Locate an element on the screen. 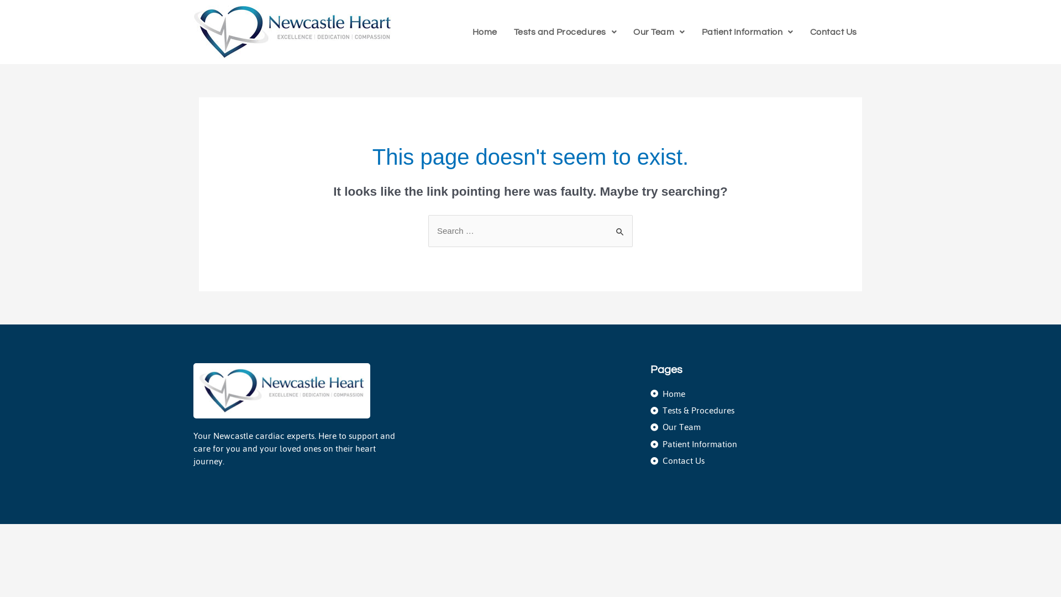 The image size is (1061, 597). Search is located at coordinates (620, 227).